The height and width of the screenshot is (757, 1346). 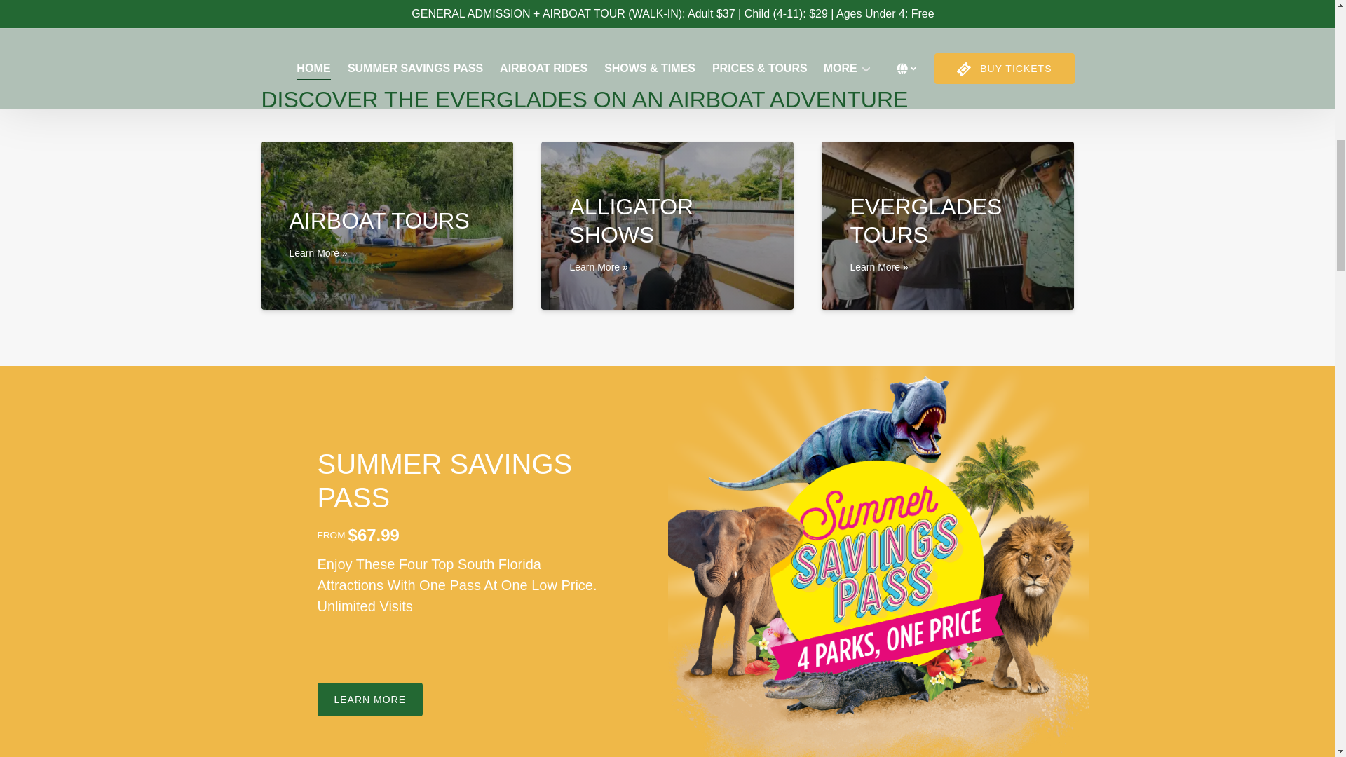 What do you see at coordinates (444, 481) in the screenshot?
I see `Click here to visit Summer Savings Pass` at bounding box center [444, 481].